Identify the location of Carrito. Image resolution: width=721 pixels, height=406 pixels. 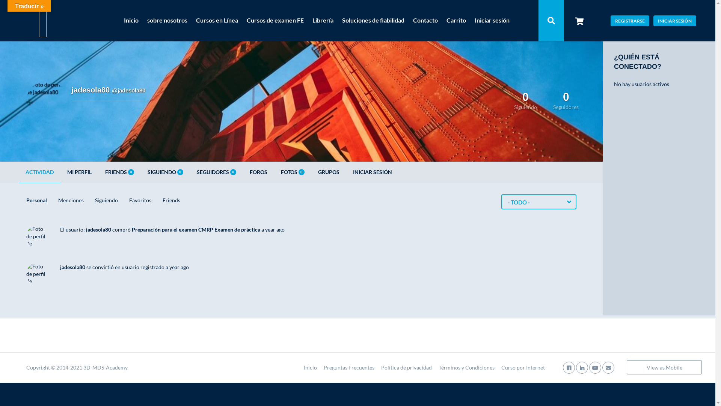
(456, 21).